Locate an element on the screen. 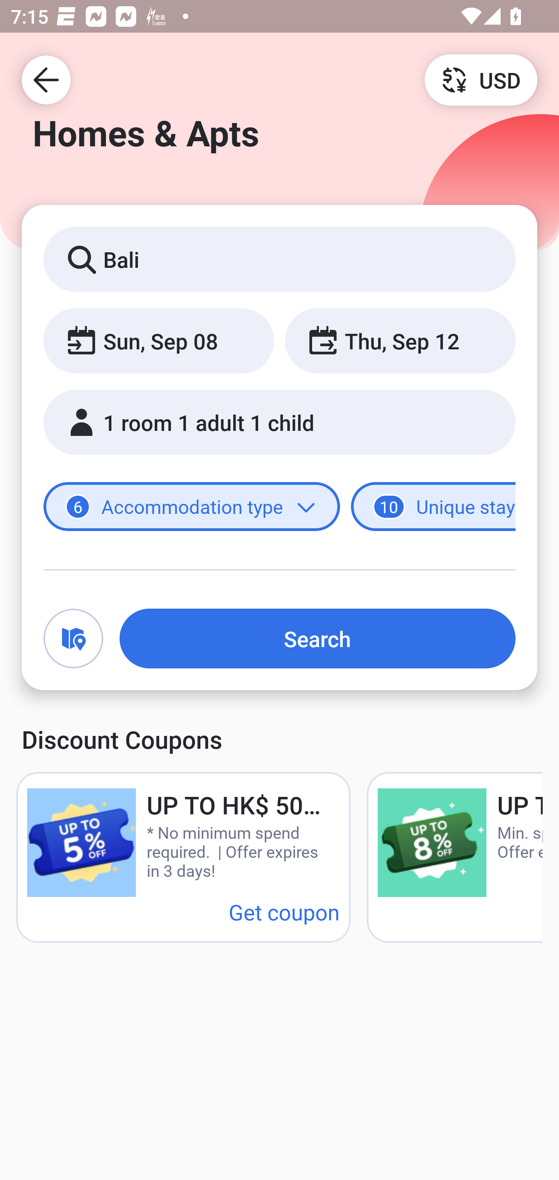  Search is located at coordinates (318, 638).